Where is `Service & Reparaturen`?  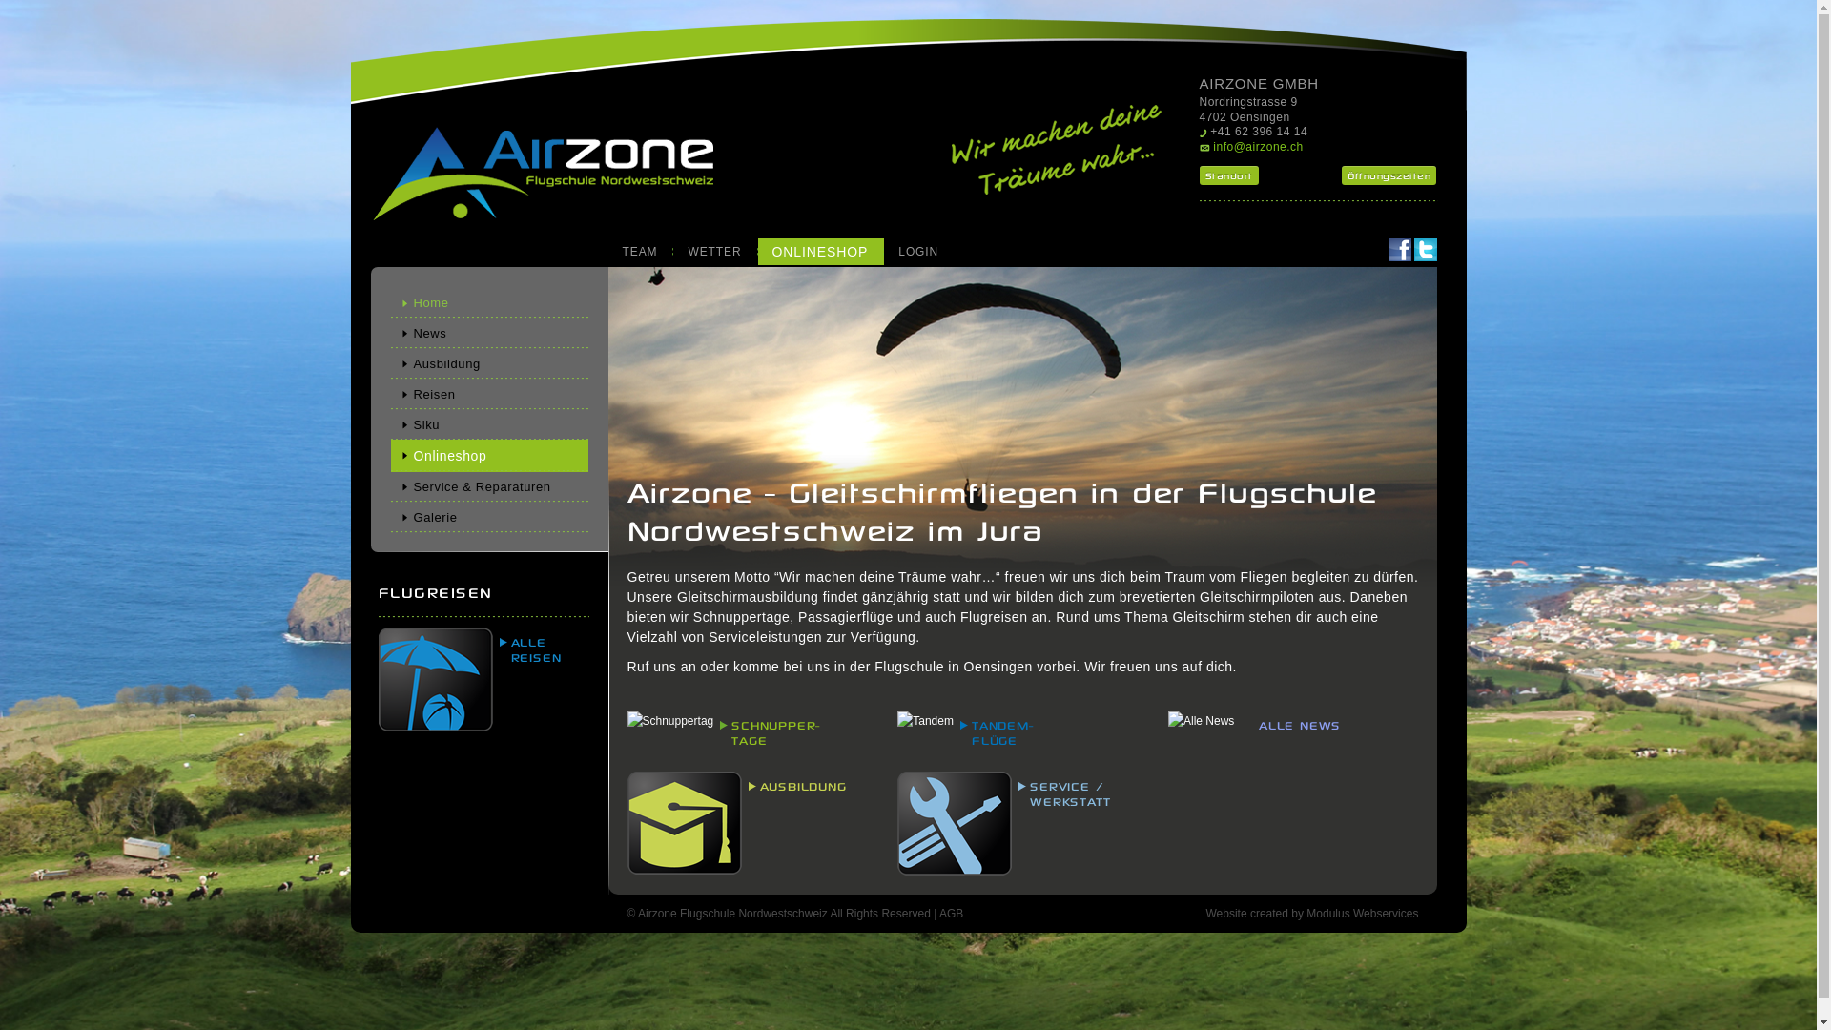
Service & Reparaturen is located at coordinates (496, 486).